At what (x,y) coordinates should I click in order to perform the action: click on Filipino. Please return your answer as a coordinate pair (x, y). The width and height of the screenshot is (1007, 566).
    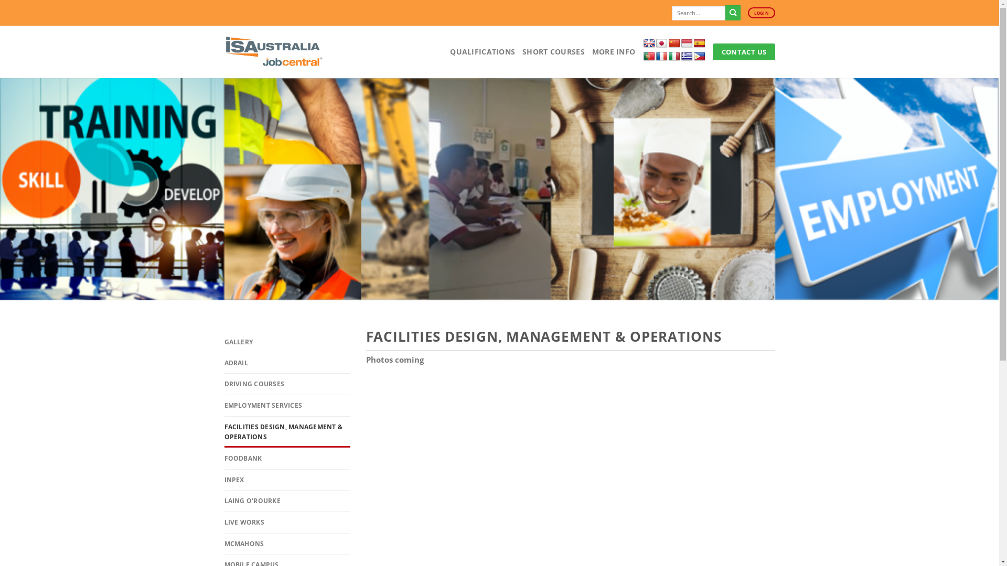
    Looking at the image, I should click on (700, 57).